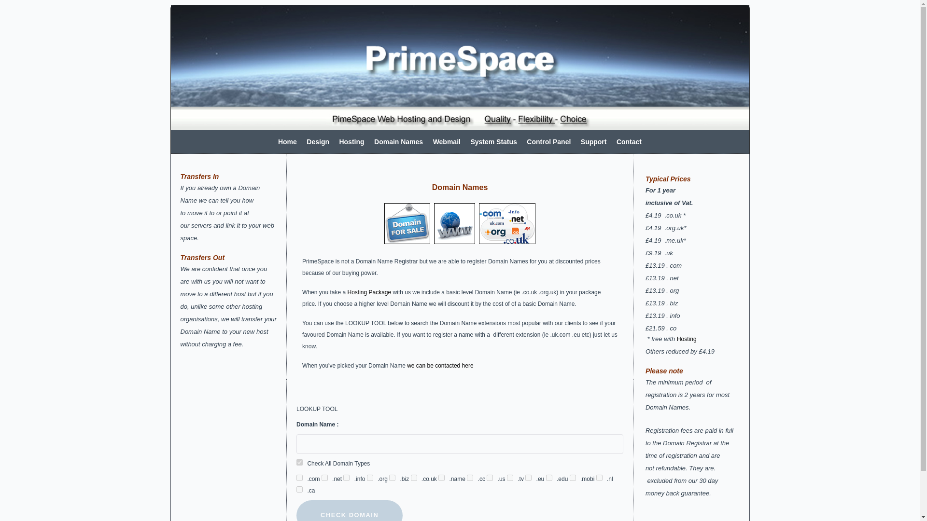  What do you see at coordinates (599, 478) in the screenshot?
I see `on` at bounding box center [599, 478].